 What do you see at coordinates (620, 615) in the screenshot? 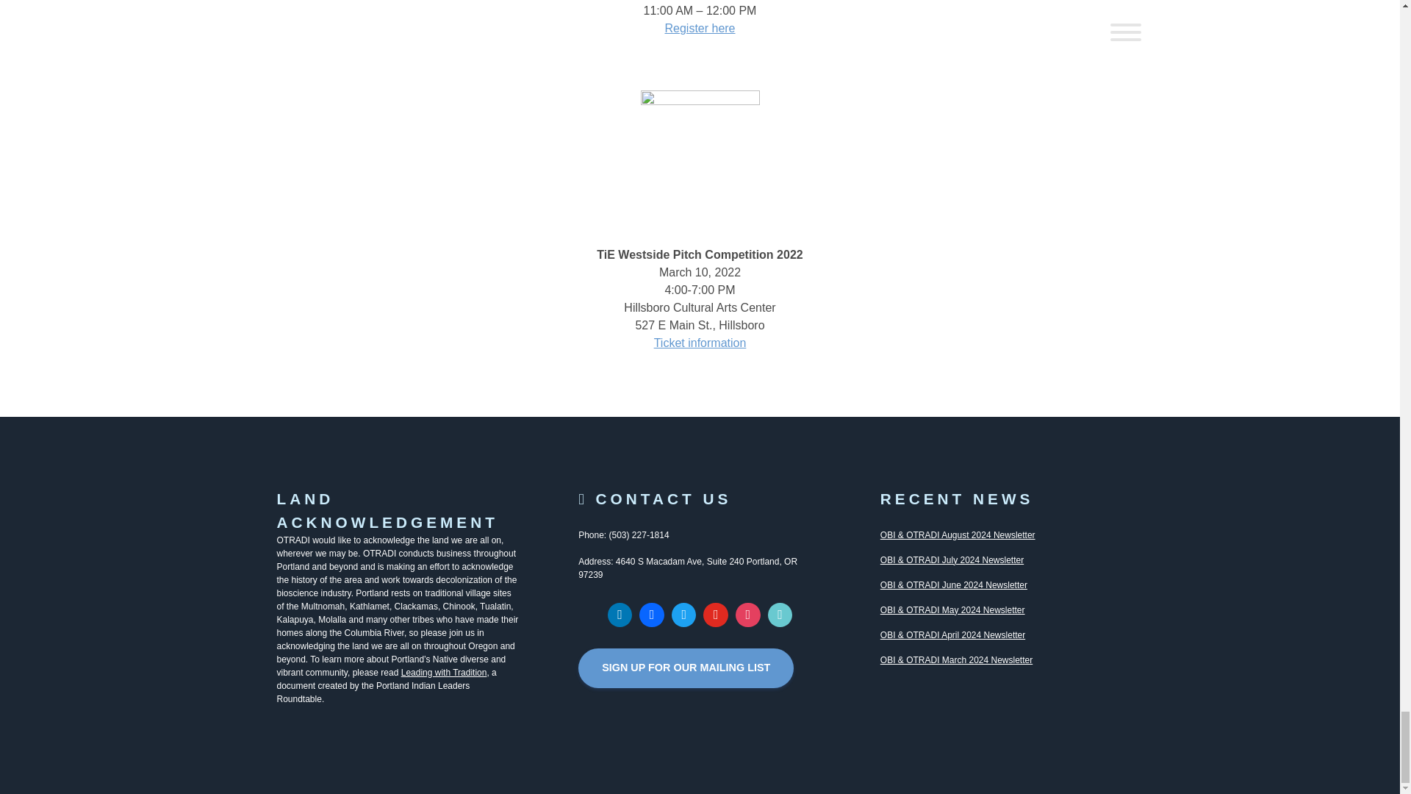
I see `Linkedin` at bounding box center [620, 615].